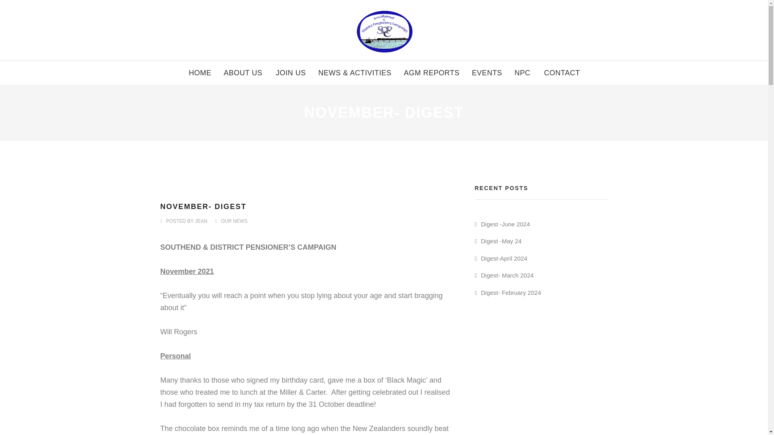  Describe the element at coordinates (498, 241) in the screenshot. I see `Digest -May 24` at that location.